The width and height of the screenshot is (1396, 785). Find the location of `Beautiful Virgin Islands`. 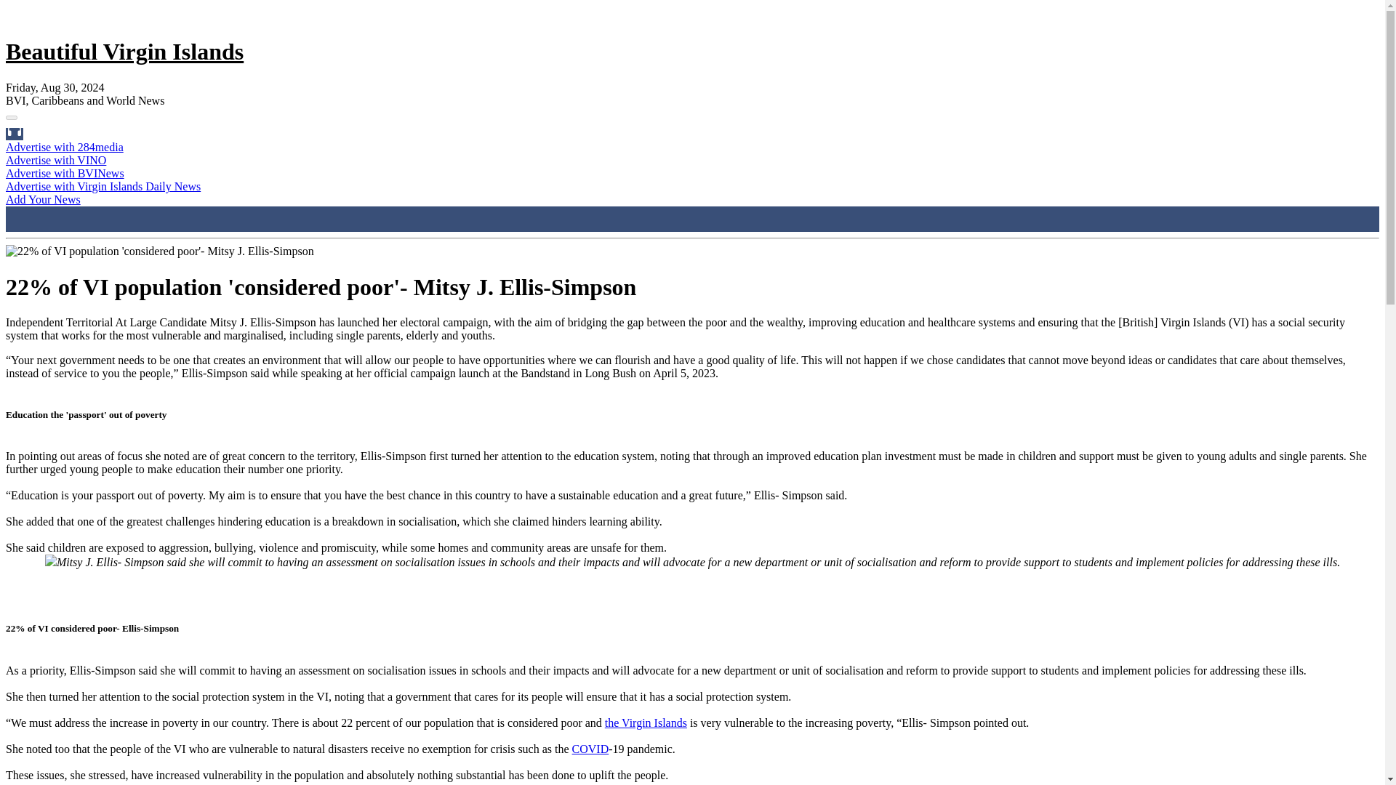

Beautiful Virgin Islands is located at coordinates (124, 51).